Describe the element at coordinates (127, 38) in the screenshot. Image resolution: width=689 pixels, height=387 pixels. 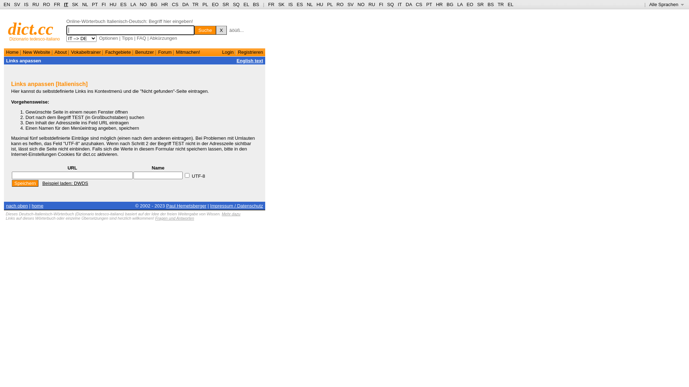
I see `Tipps` at that location.